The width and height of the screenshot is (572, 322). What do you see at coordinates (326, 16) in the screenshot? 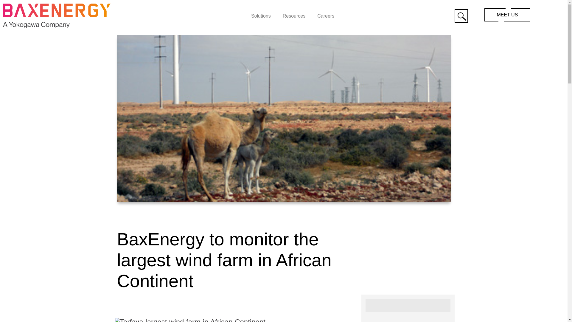
I see `Careers` at bounding box center [326, 16].